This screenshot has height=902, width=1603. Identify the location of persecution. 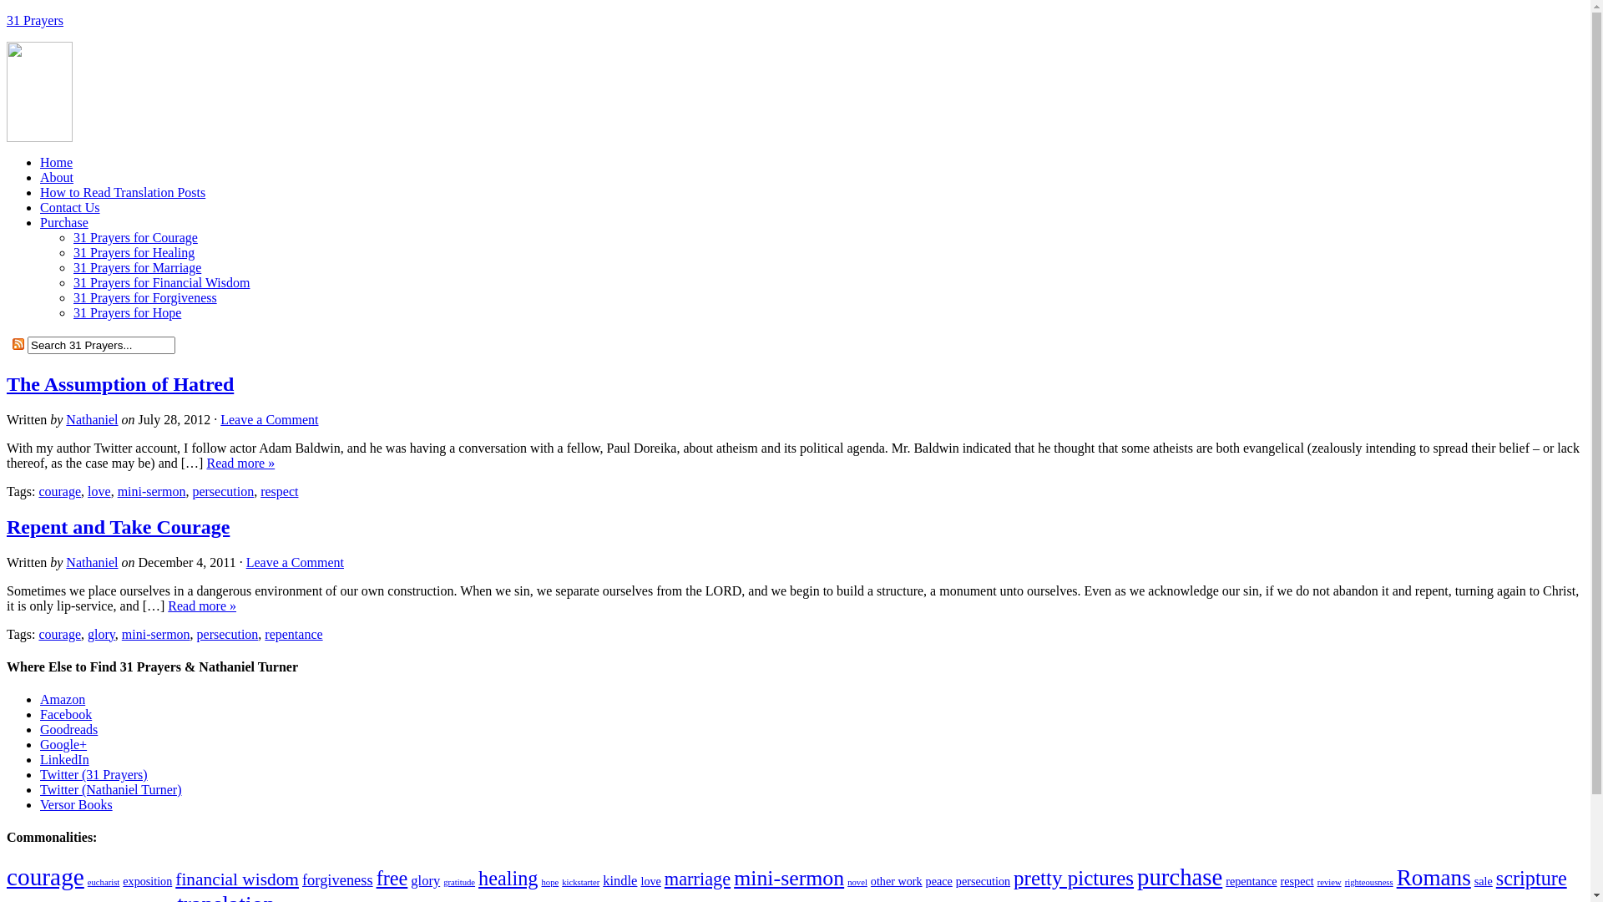
(223, 491).